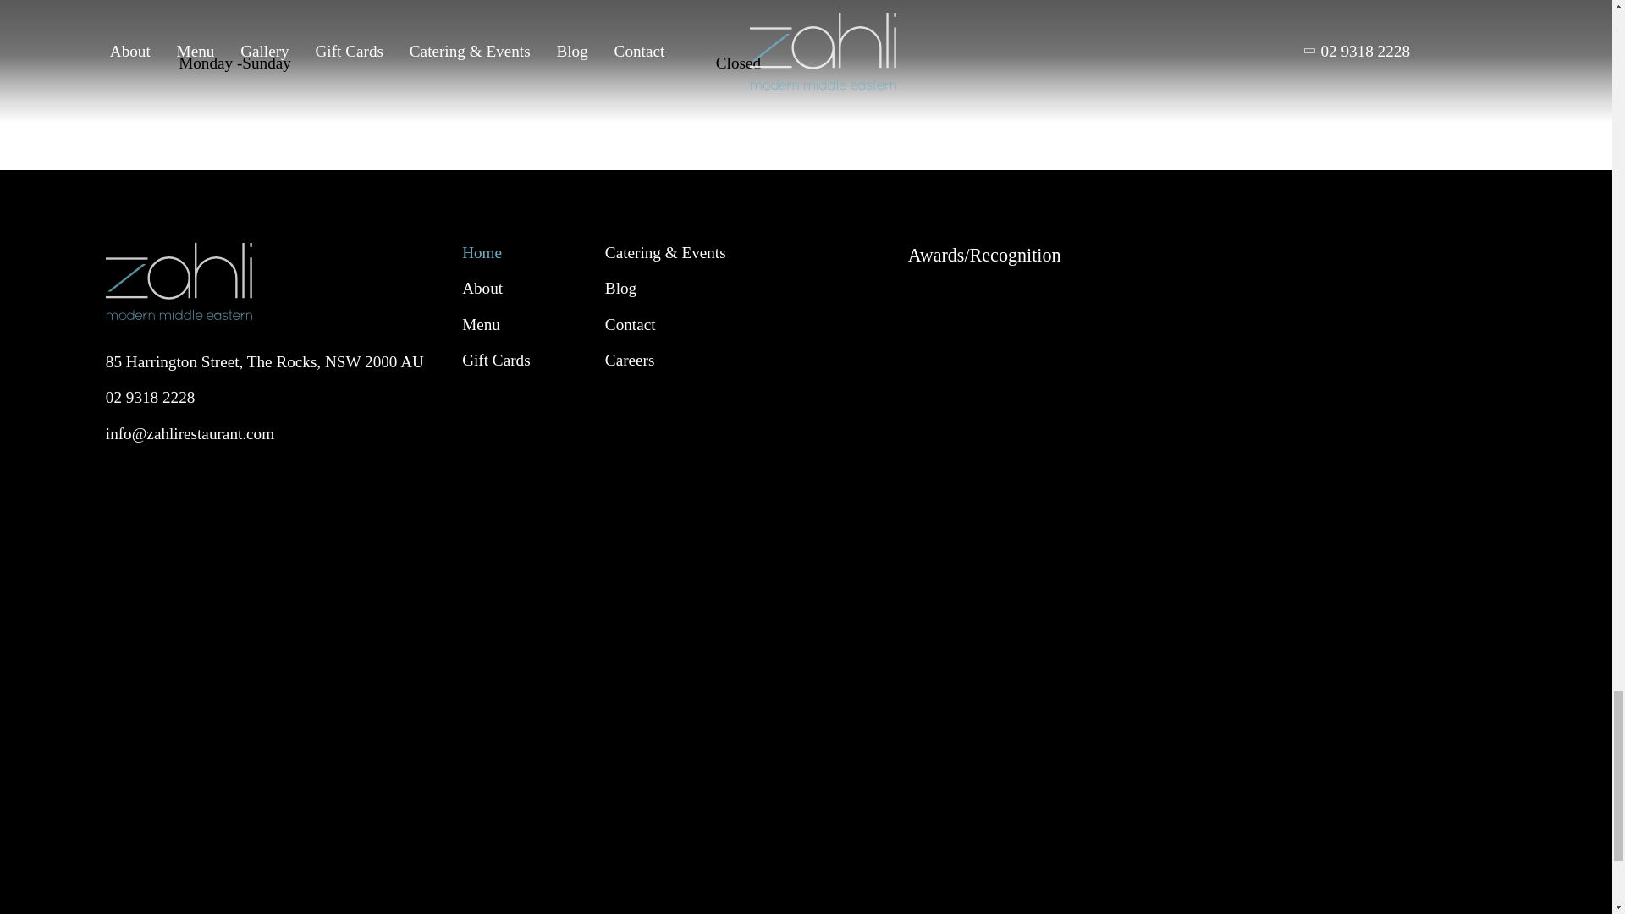 The width and height of the screenshot is (1625, 914). What do you see at coordinates (481, 324) in the screenshot?
I see `Menu` at bounding box center [481, 324].